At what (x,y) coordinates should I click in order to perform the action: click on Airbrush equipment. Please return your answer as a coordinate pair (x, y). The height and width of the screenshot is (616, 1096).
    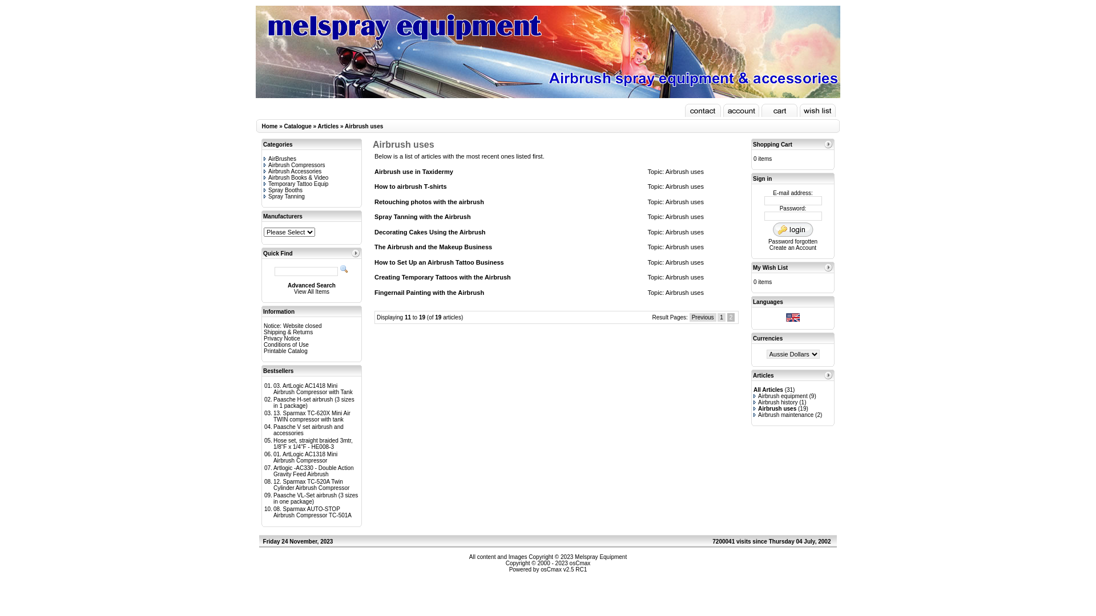
    Looking at the image, I should click on (781, 396).